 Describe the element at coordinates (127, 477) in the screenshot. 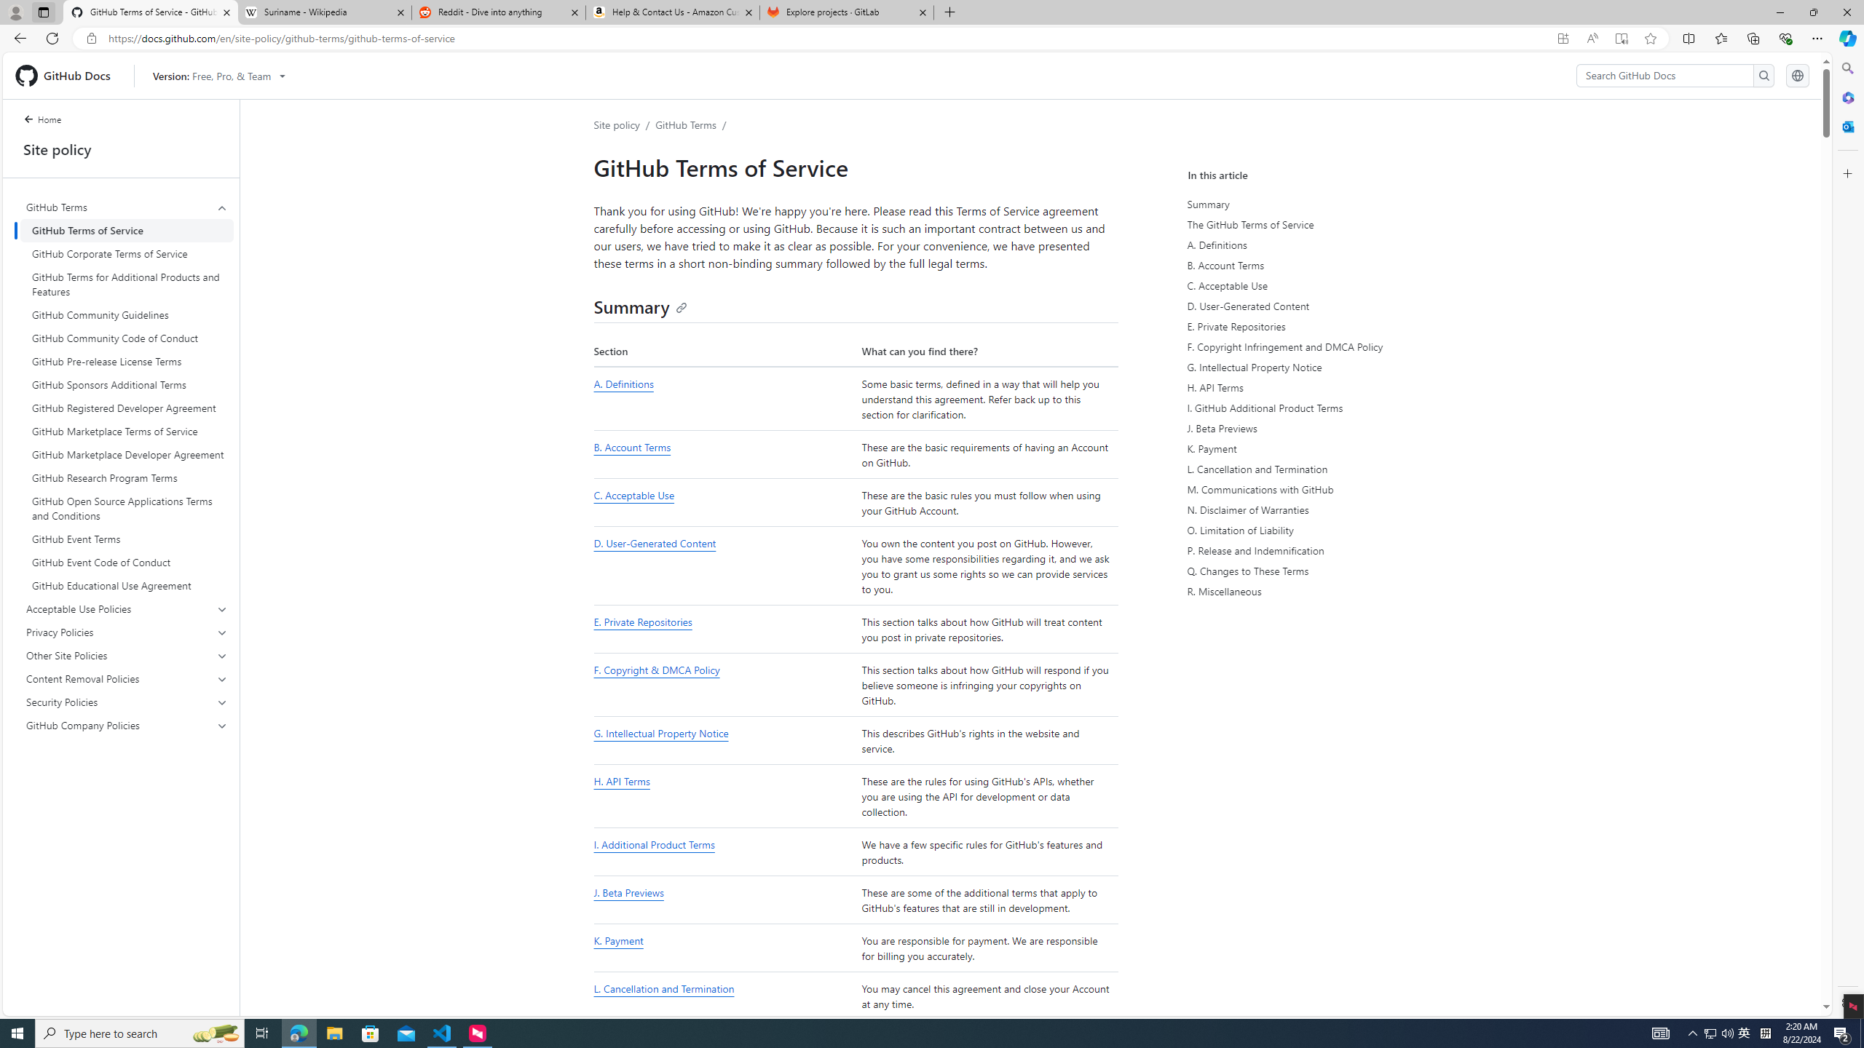

I see `GitHub Research Program Terms` at that location.